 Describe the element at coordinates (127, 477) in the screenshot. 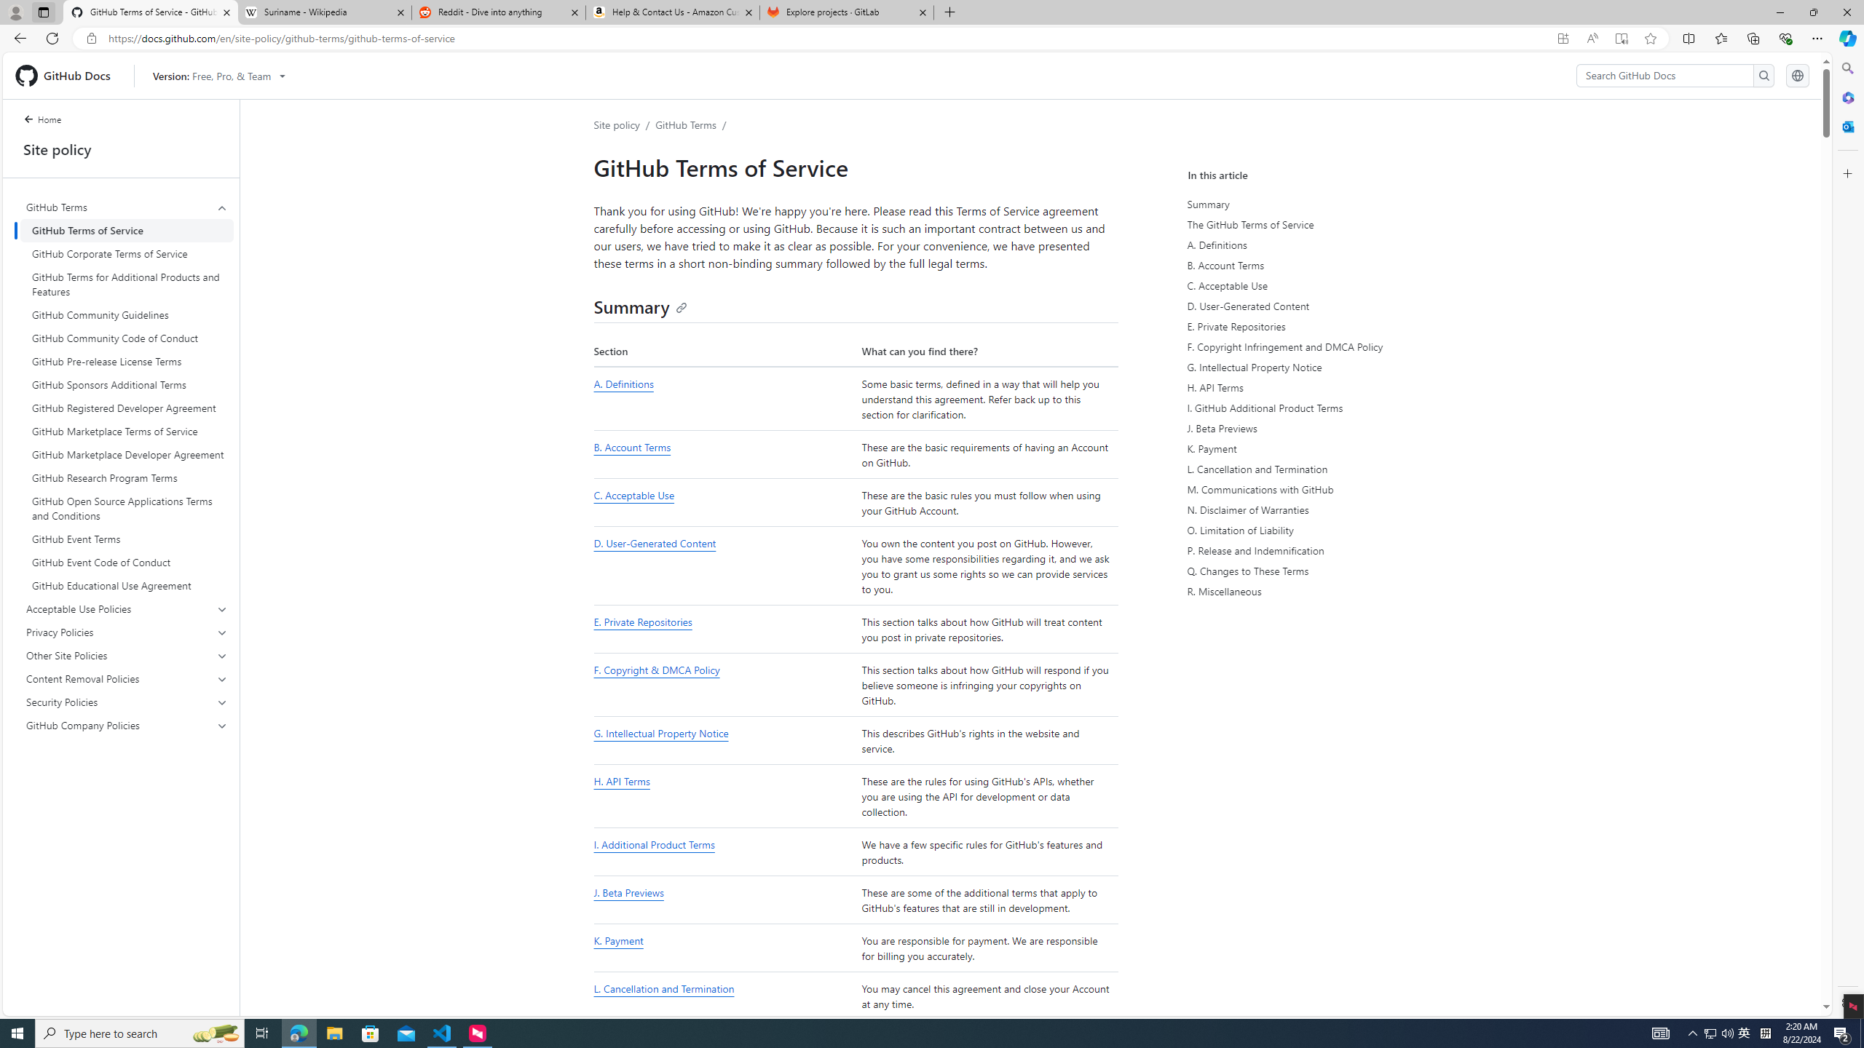

I see `GitHub Research Program Terms` at that location.